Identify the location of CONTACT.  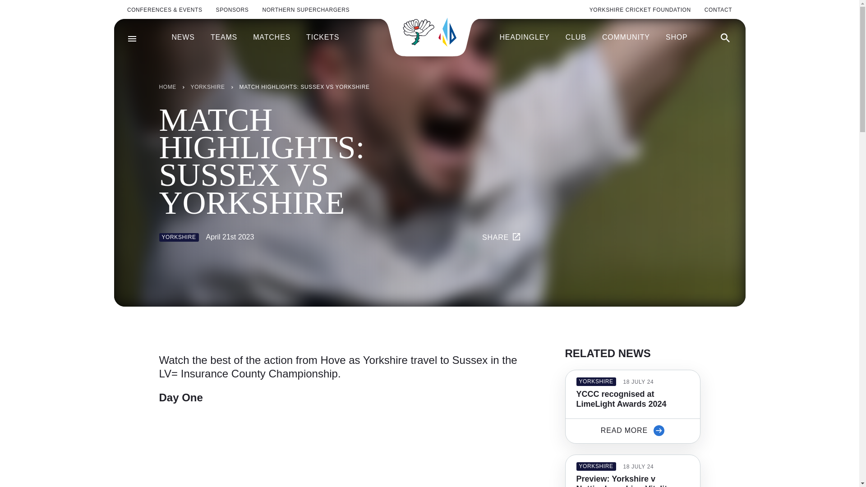
(718, 10).